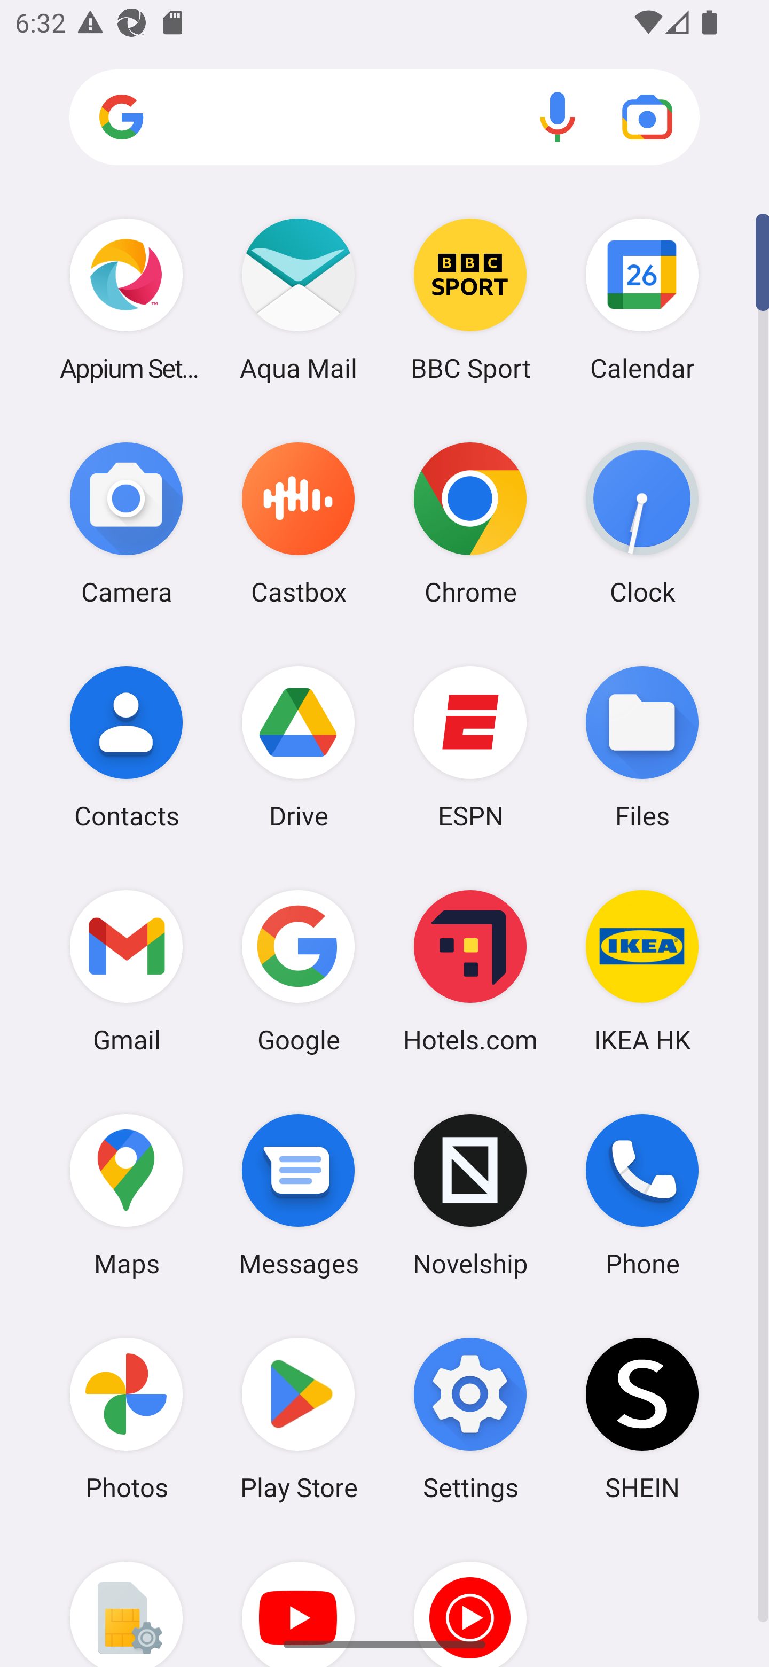  I want to click on Search apps, web and more, so click(384, 118).